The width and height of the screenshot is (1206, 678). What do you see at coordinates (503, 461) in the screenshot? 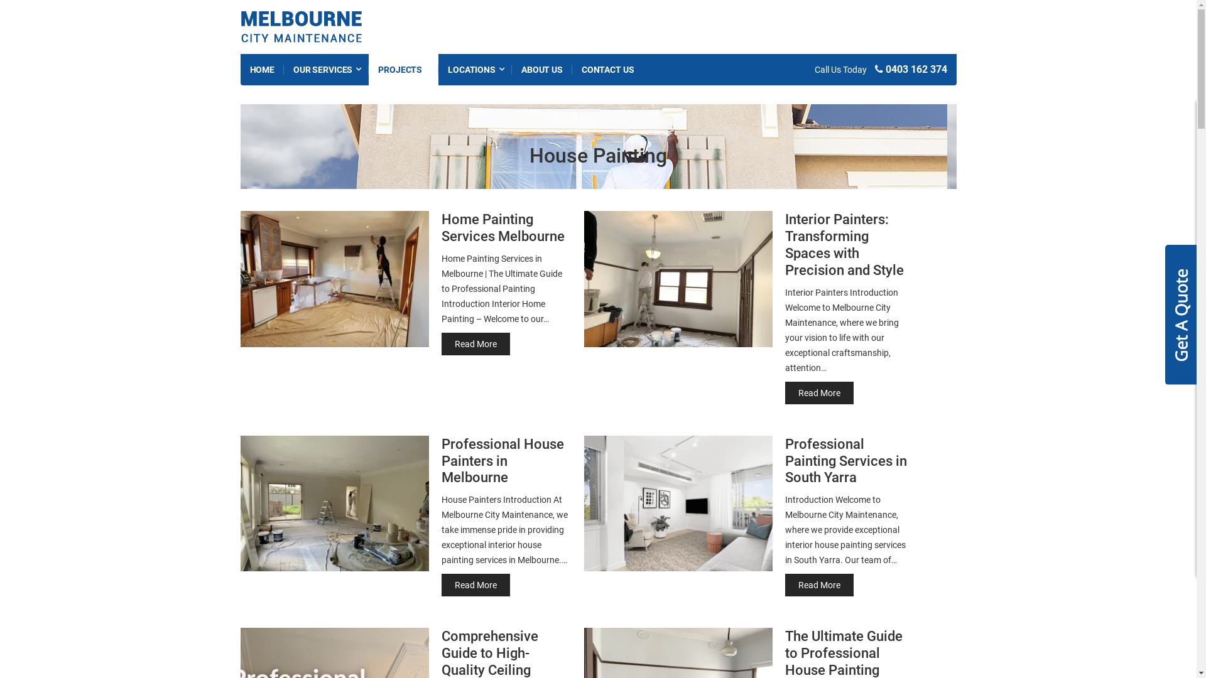
I see `Professional House Painters in Melbourne` at bounding box center [503, 461].